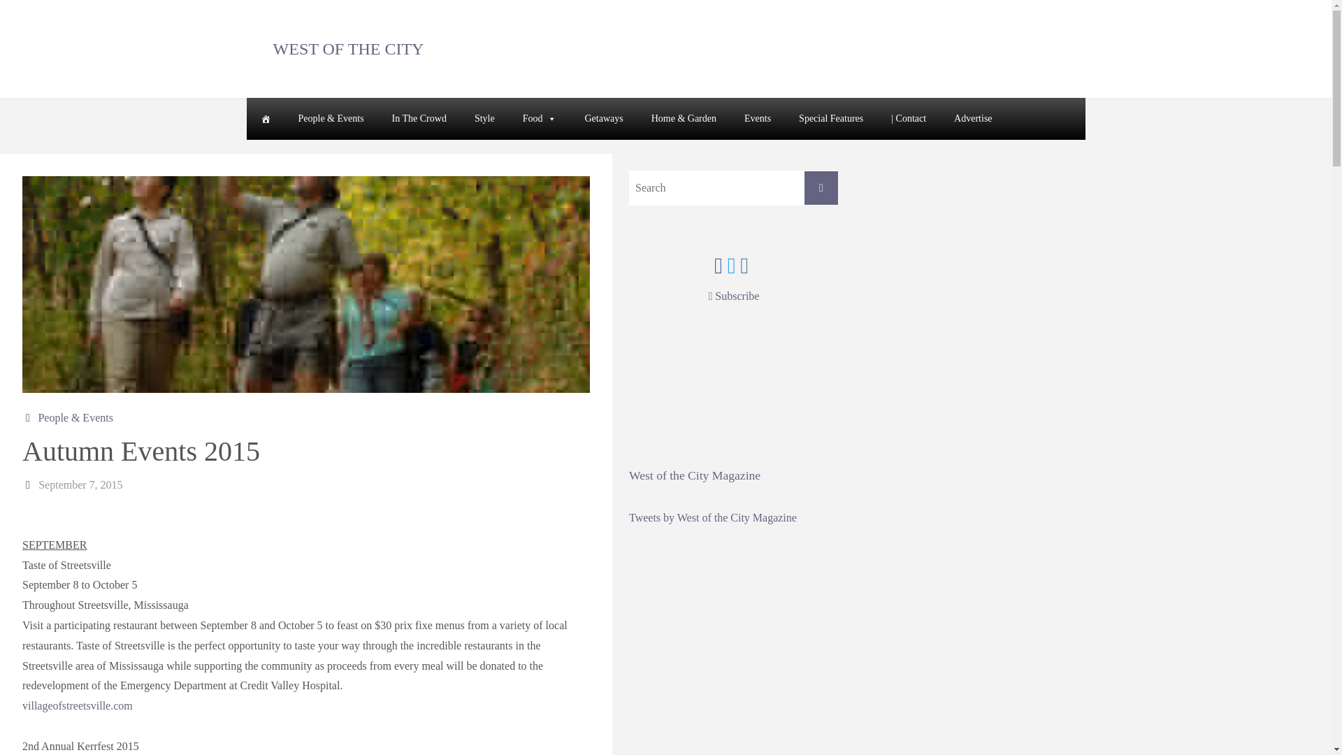  What do you see at coordinates (758, 119) in the screenshot?
I see `Events` at bounding box center [758, 119].